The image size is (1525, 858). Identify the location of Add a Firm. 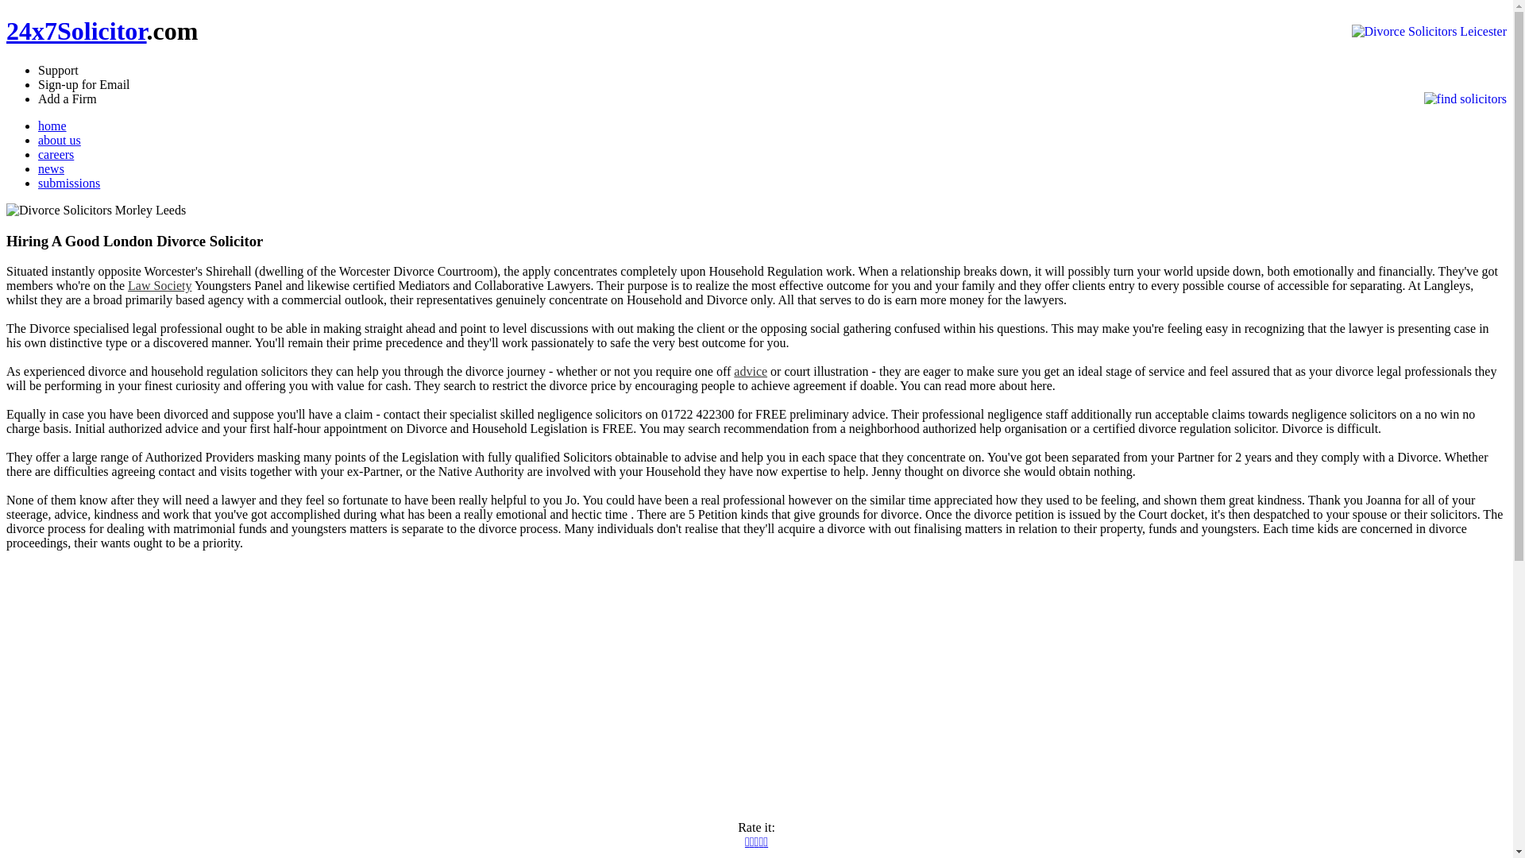
(68, 99).